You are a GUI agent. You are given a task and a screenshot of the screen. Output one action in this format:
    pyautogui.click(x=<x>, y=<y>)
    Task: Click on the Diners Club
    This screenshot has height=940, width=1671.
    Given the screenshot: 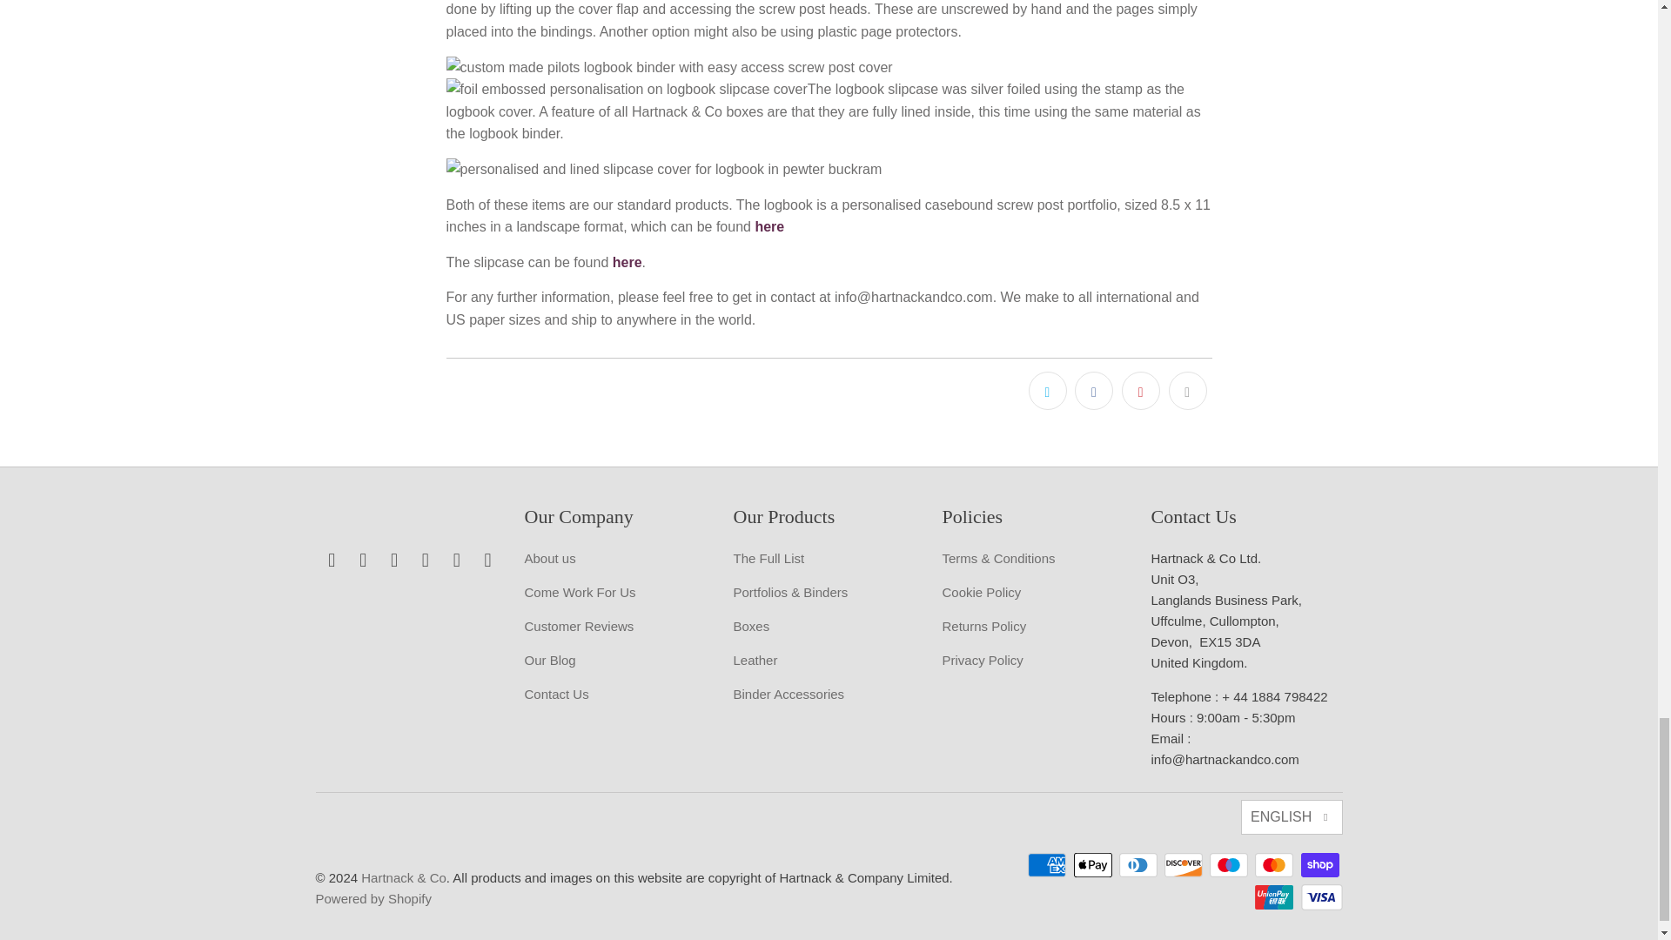 What is the action you would take?
    pyautogui.click(x=1140, y=864)
    